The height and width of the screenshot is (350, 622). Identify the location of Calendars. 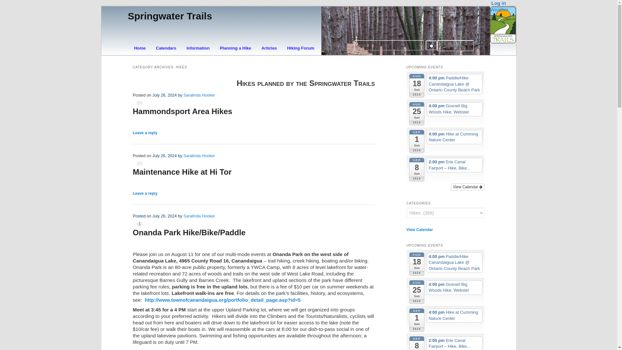
(166, 48).